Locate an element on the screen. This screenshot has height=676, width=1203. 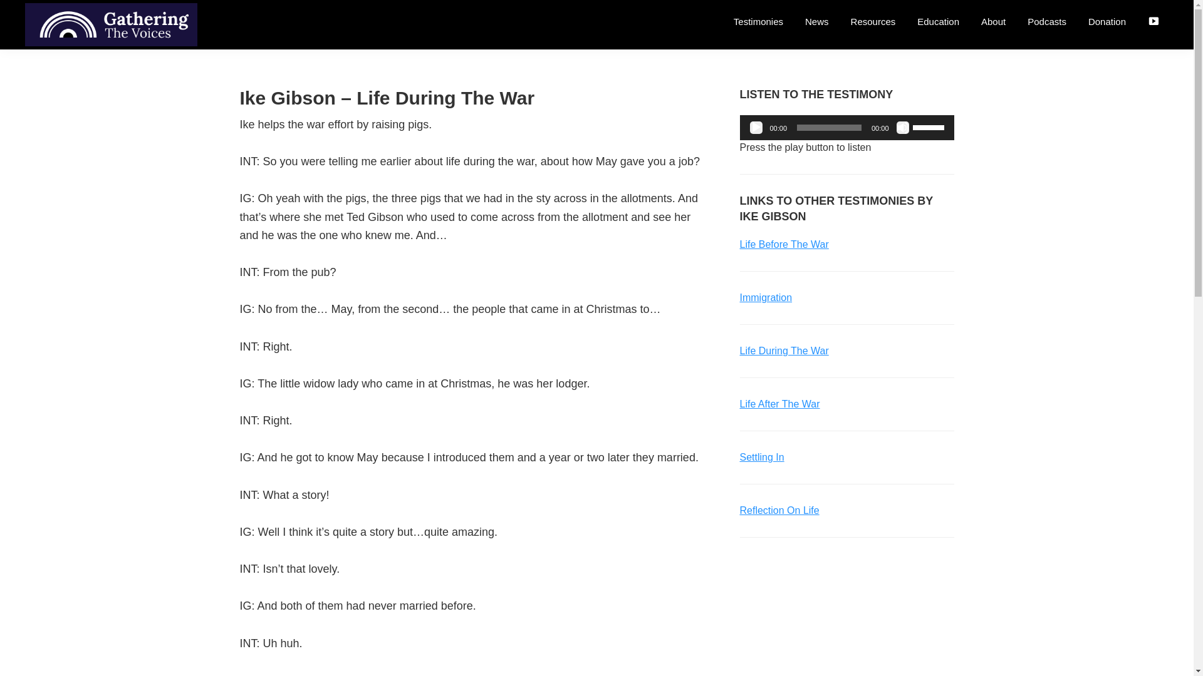
Life During The War is located at coordinates (784, 351).